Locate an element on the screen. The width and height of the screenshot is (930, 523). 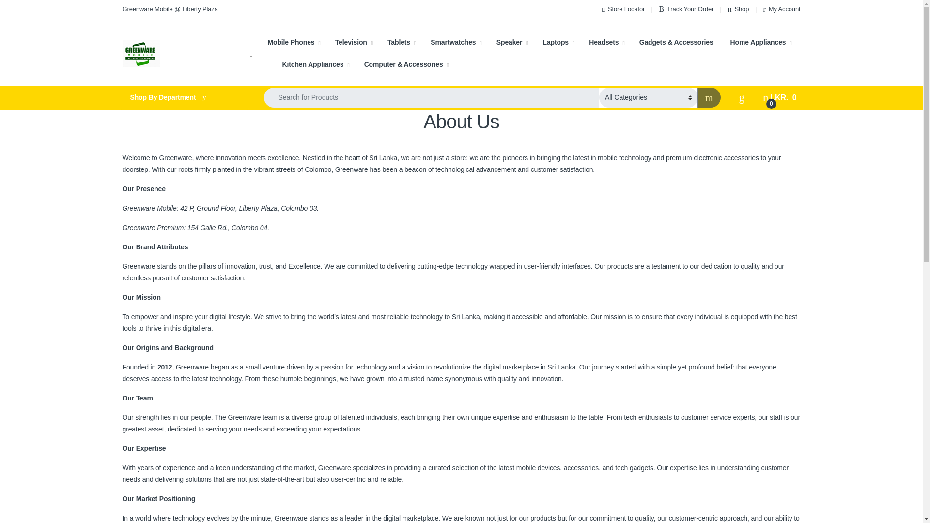
Store Locator is located at coordinates (622, 9).